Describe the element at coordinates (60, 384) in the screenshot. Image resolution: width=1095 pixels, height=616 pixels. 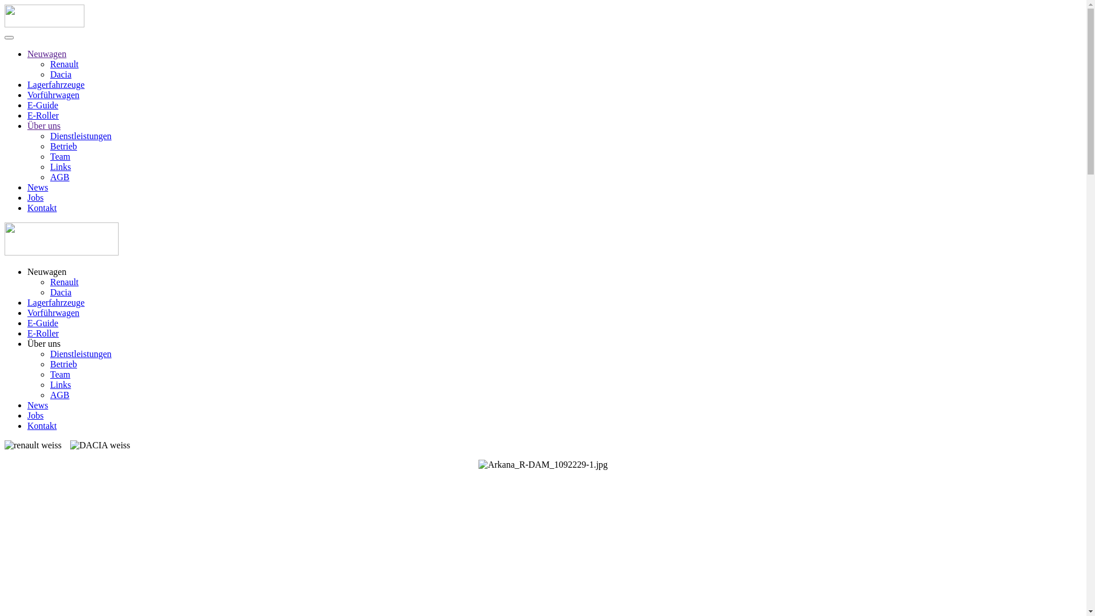
I see `Links` at that location.